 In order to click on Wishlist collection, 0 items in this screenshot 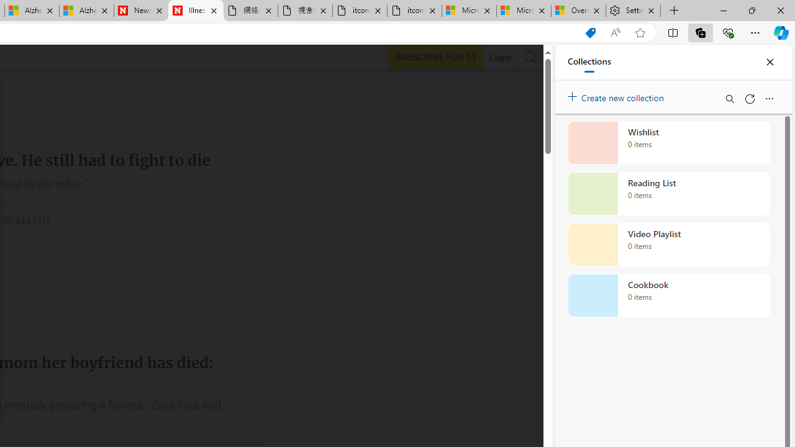, I will do `click(668, 143)`.